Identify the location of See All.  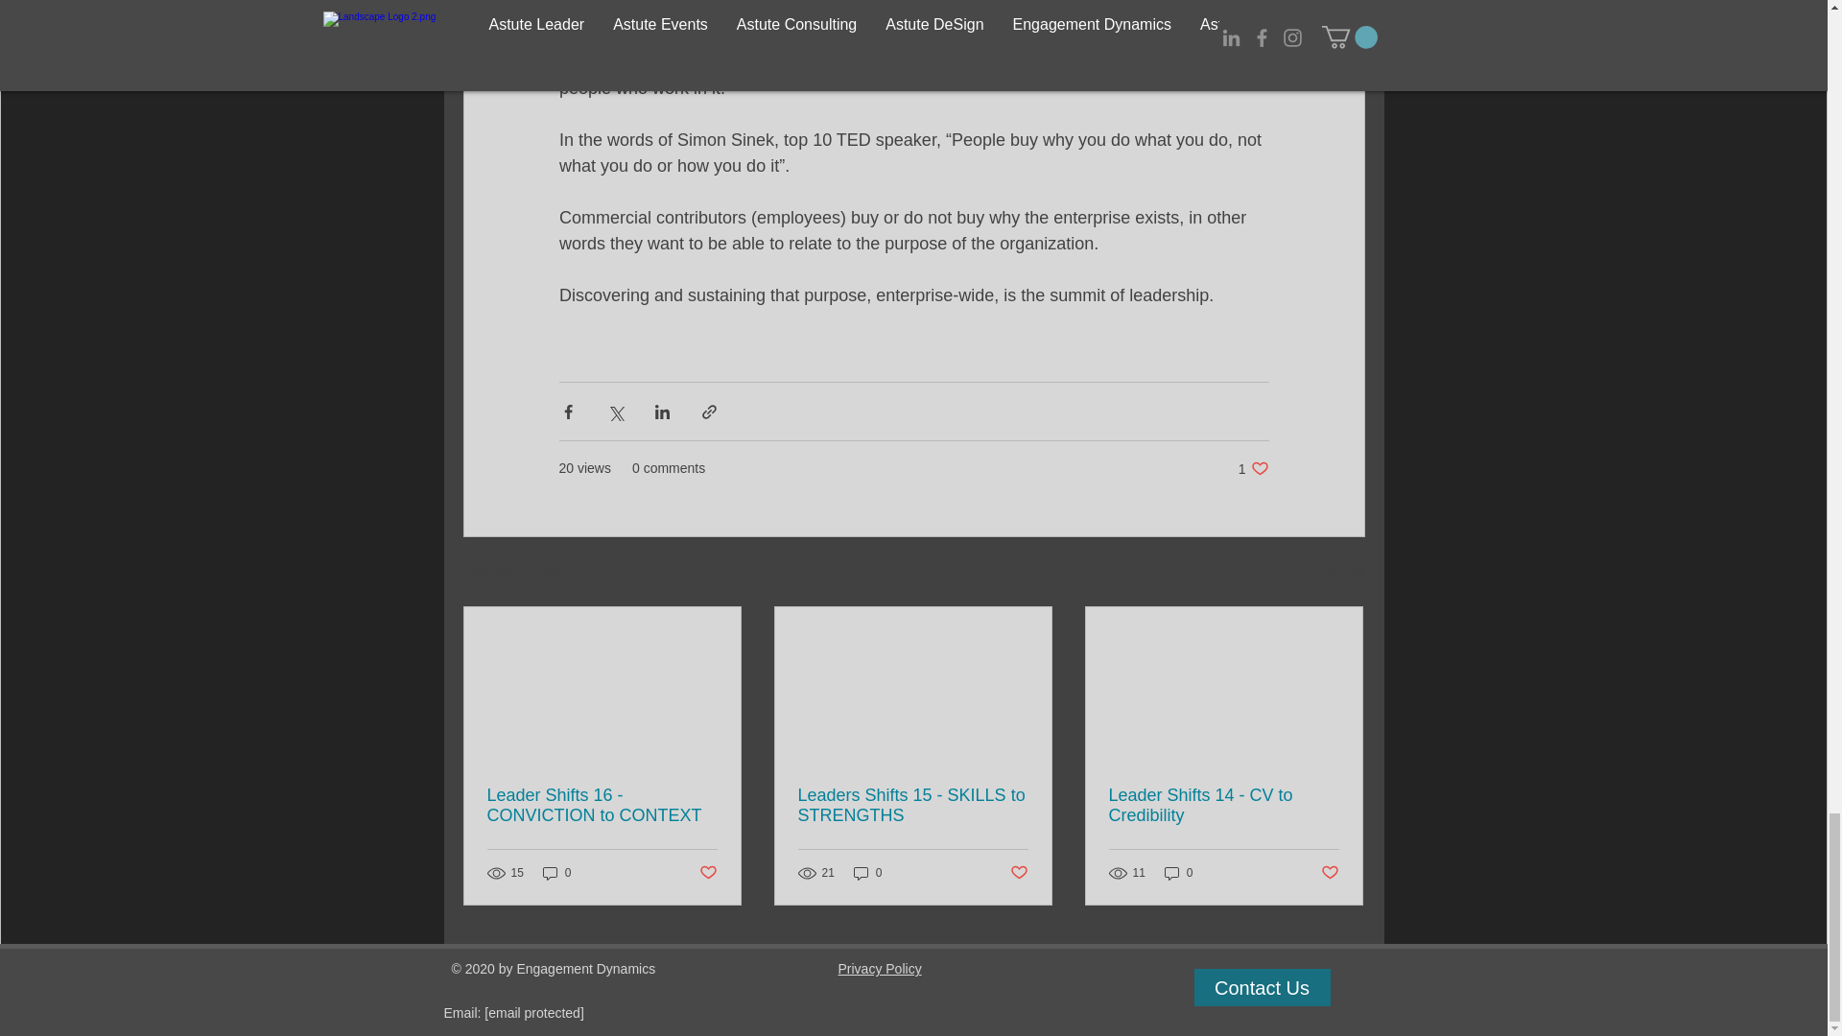
(1253, 468).